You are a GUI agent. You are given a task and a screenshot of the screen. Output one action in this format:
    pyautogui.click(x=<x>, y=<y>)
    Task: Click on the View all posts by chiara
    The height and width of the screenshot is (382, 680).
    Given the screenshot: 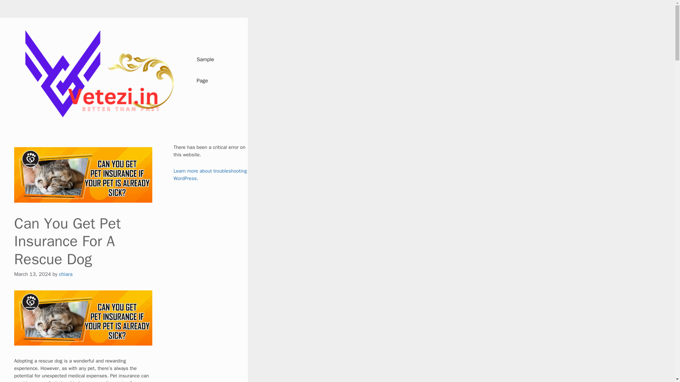 What is the action you would take?
    pyautogui.click(x=65, y=274)
    